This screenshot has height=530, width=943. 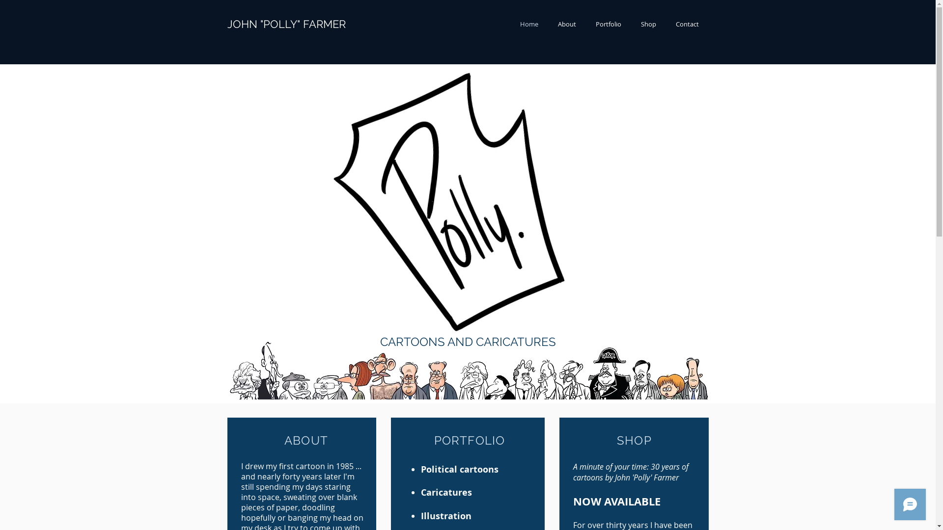 What do you see at coordinates (688, 25) in the screenshot?
I see `Contact` at bounding box center [688, 25].